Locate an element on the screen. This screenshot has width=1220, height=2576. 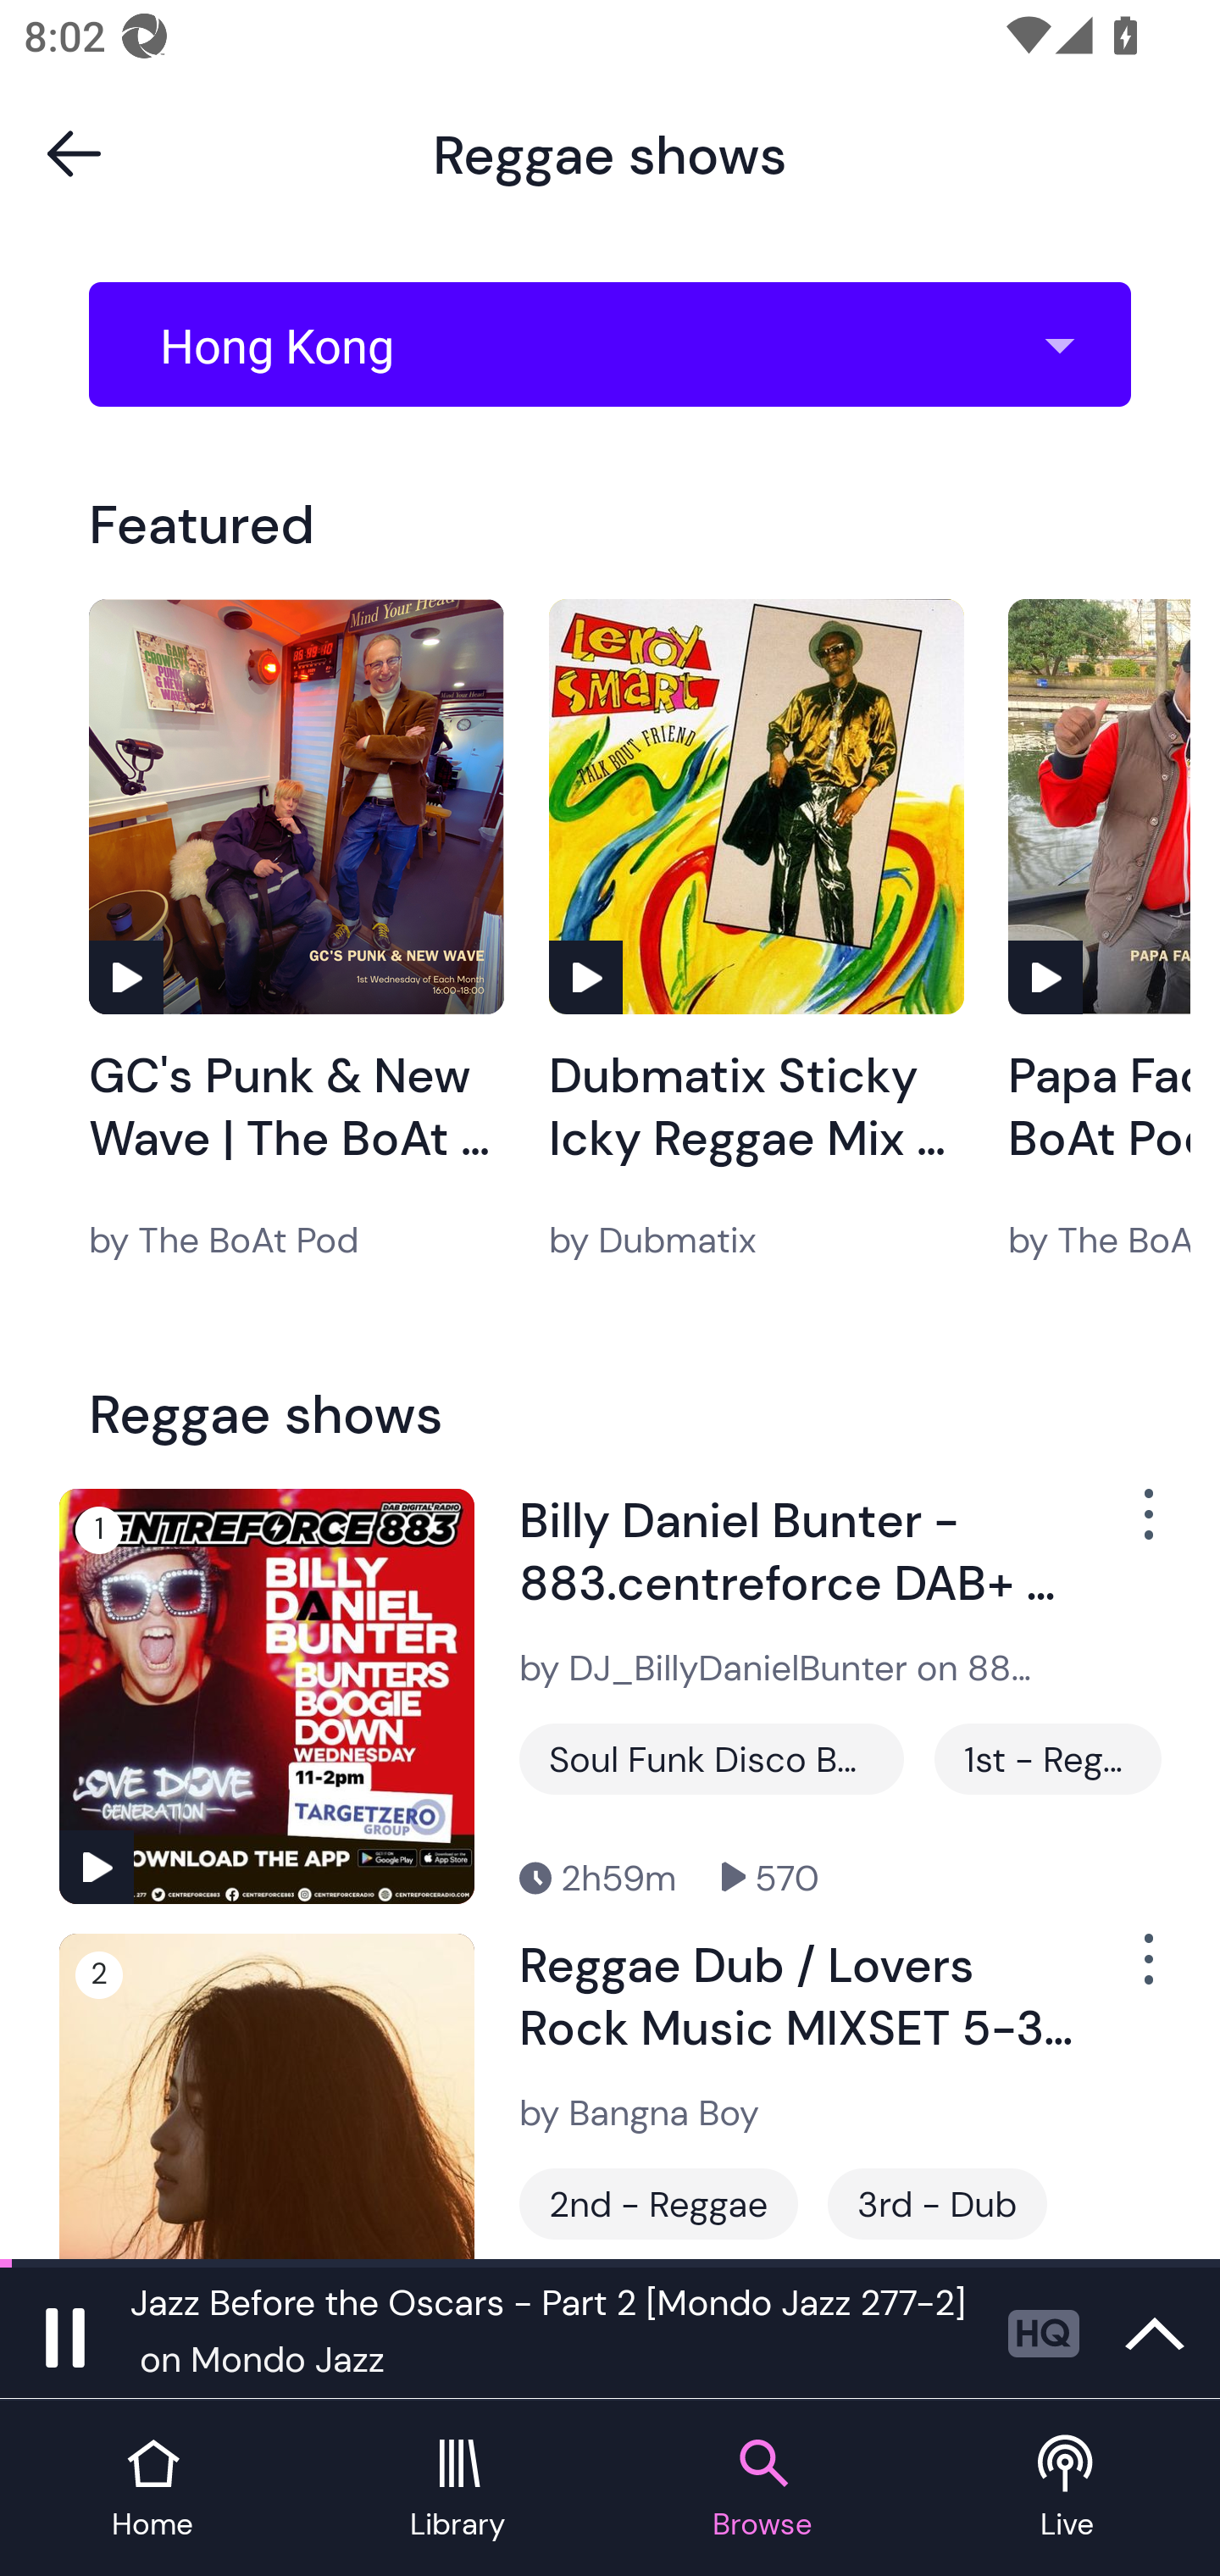
Home tab Home is located at coordinates (152, 2490).